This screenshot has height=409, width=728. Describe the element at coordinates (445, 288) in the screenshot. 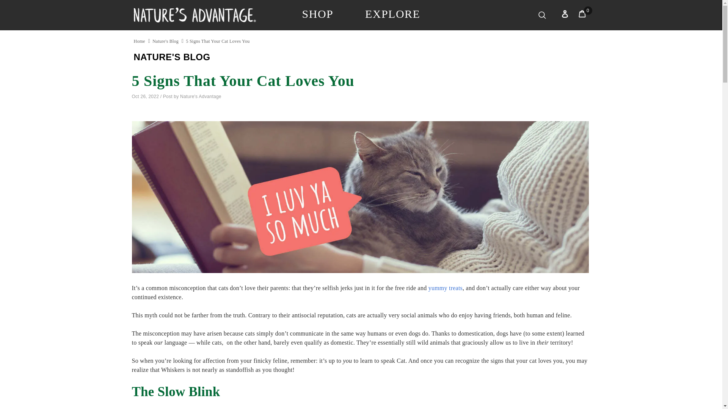

I see `yummy treats` at that location.